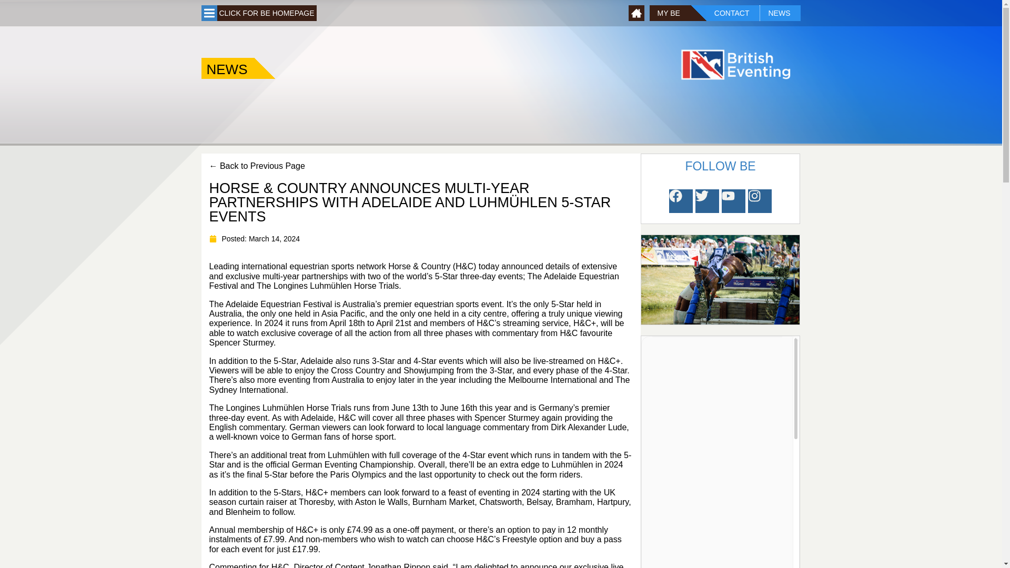  What do you see at coordinates (670, 13) in the screenshot?
I see `MY BE` at bounding box center [670, 13].